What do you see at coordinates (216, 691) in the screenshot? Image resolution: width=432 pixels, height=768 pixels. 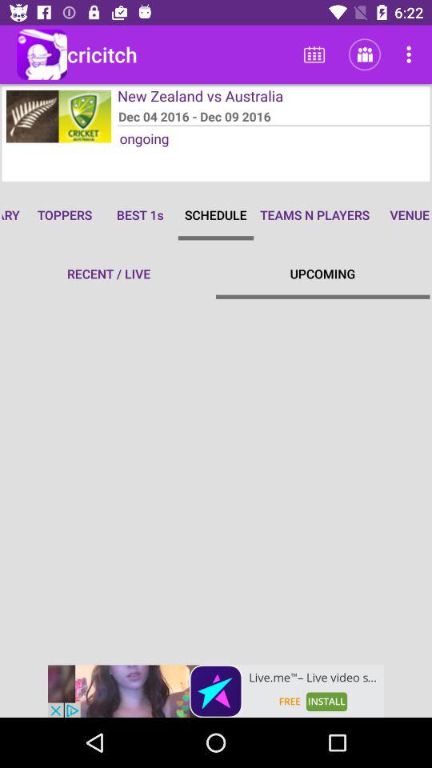 I see `app install advertisement link` at bounding box center [216, 691].